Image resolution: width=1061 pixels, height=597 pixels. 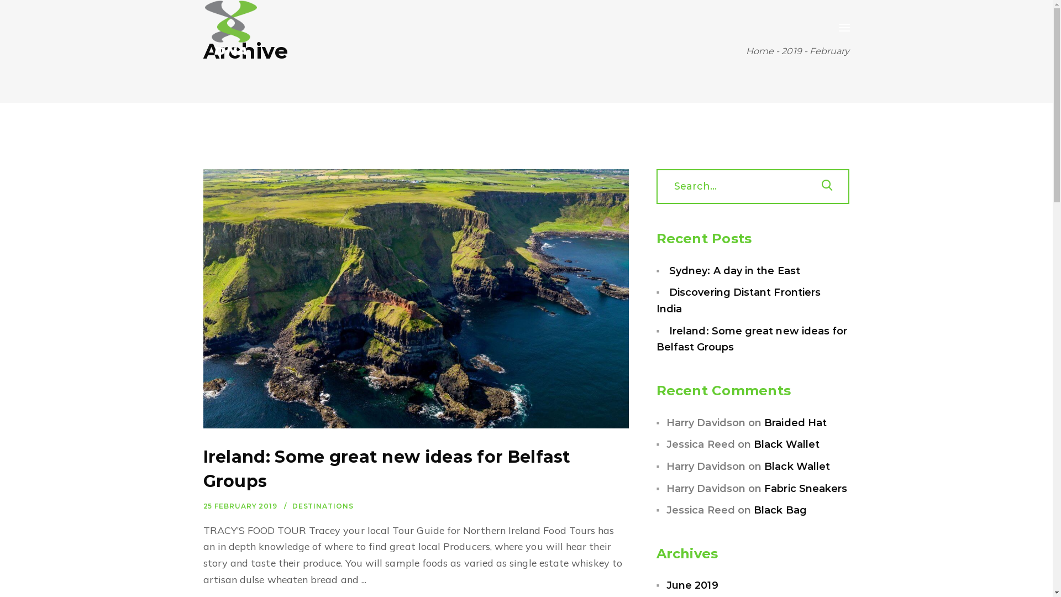 What do you see at coordinates (414, 453) in the screenshot?
I see `Privacy Policy` at bounding box center [414, 453].